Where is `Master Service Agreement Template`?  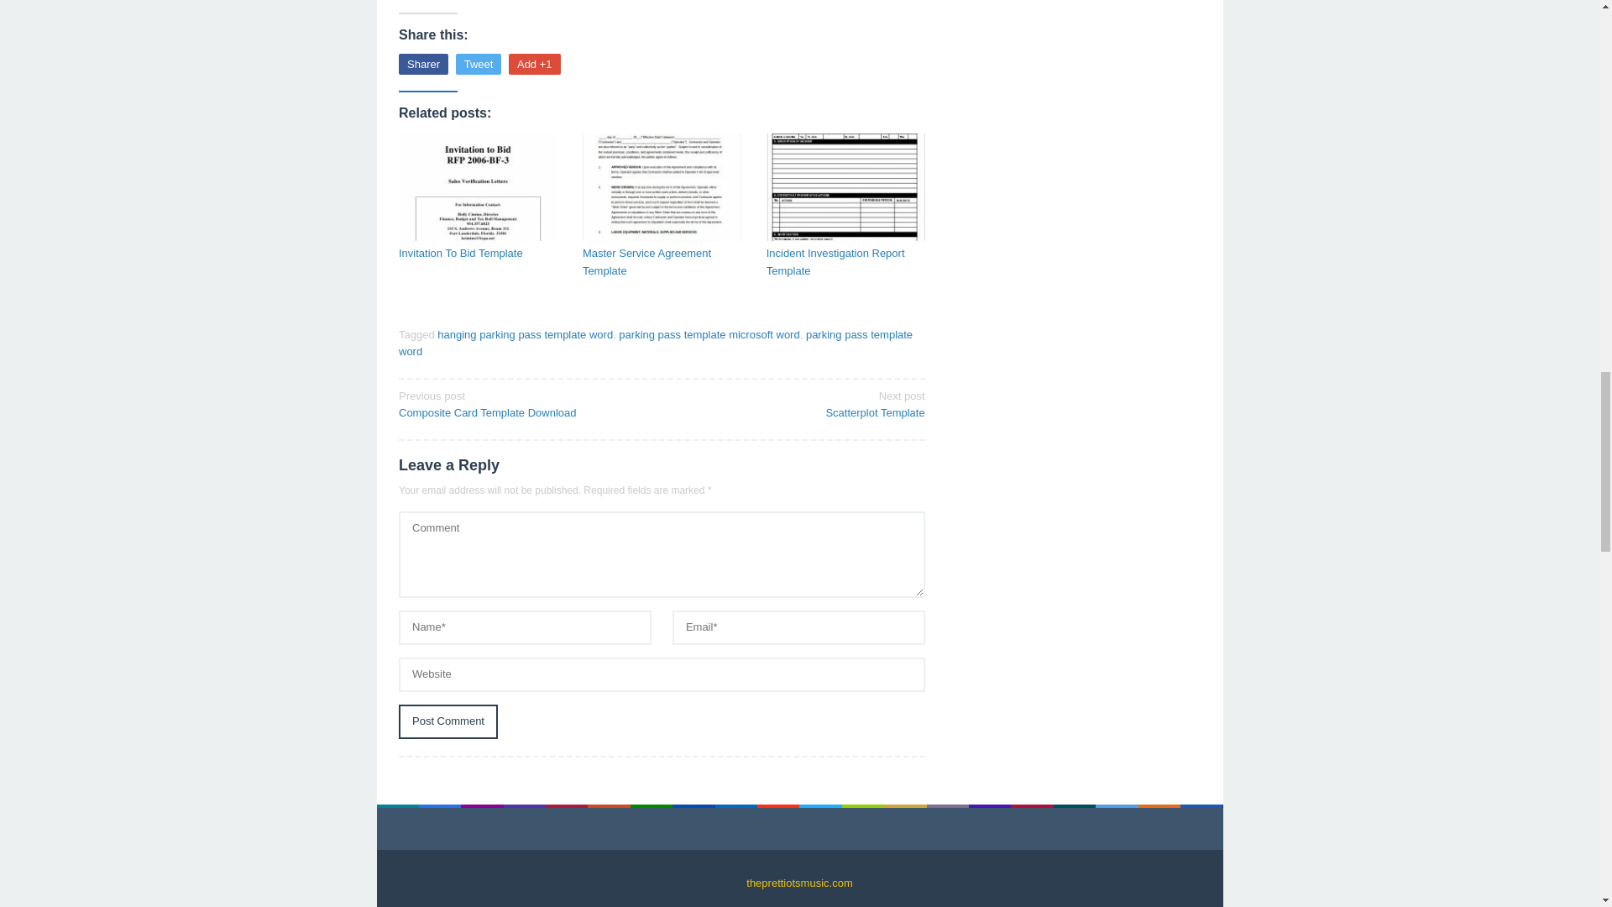
Master Service Agreement Template is located at coordinates (662, 262).